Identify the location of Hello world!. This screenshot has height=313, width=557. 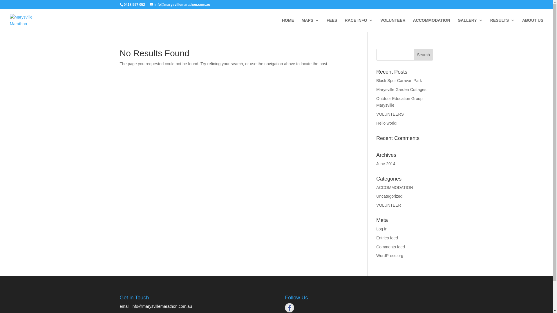
(387, 123).